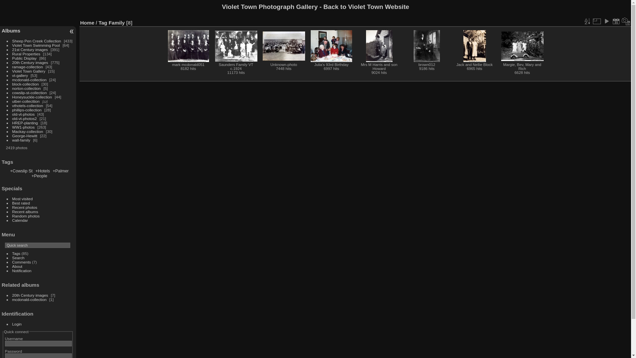 The height and width of the screenshot is (358, 636). What do you see at coordinates (61, 171) in the screenshot?
I see `+Palmer` at bounding box center [61, 171].